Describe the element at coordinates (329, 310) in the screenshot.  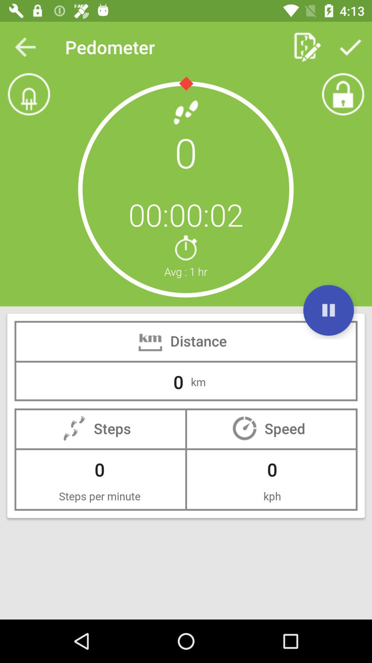
I see `pause the distance` at that location.